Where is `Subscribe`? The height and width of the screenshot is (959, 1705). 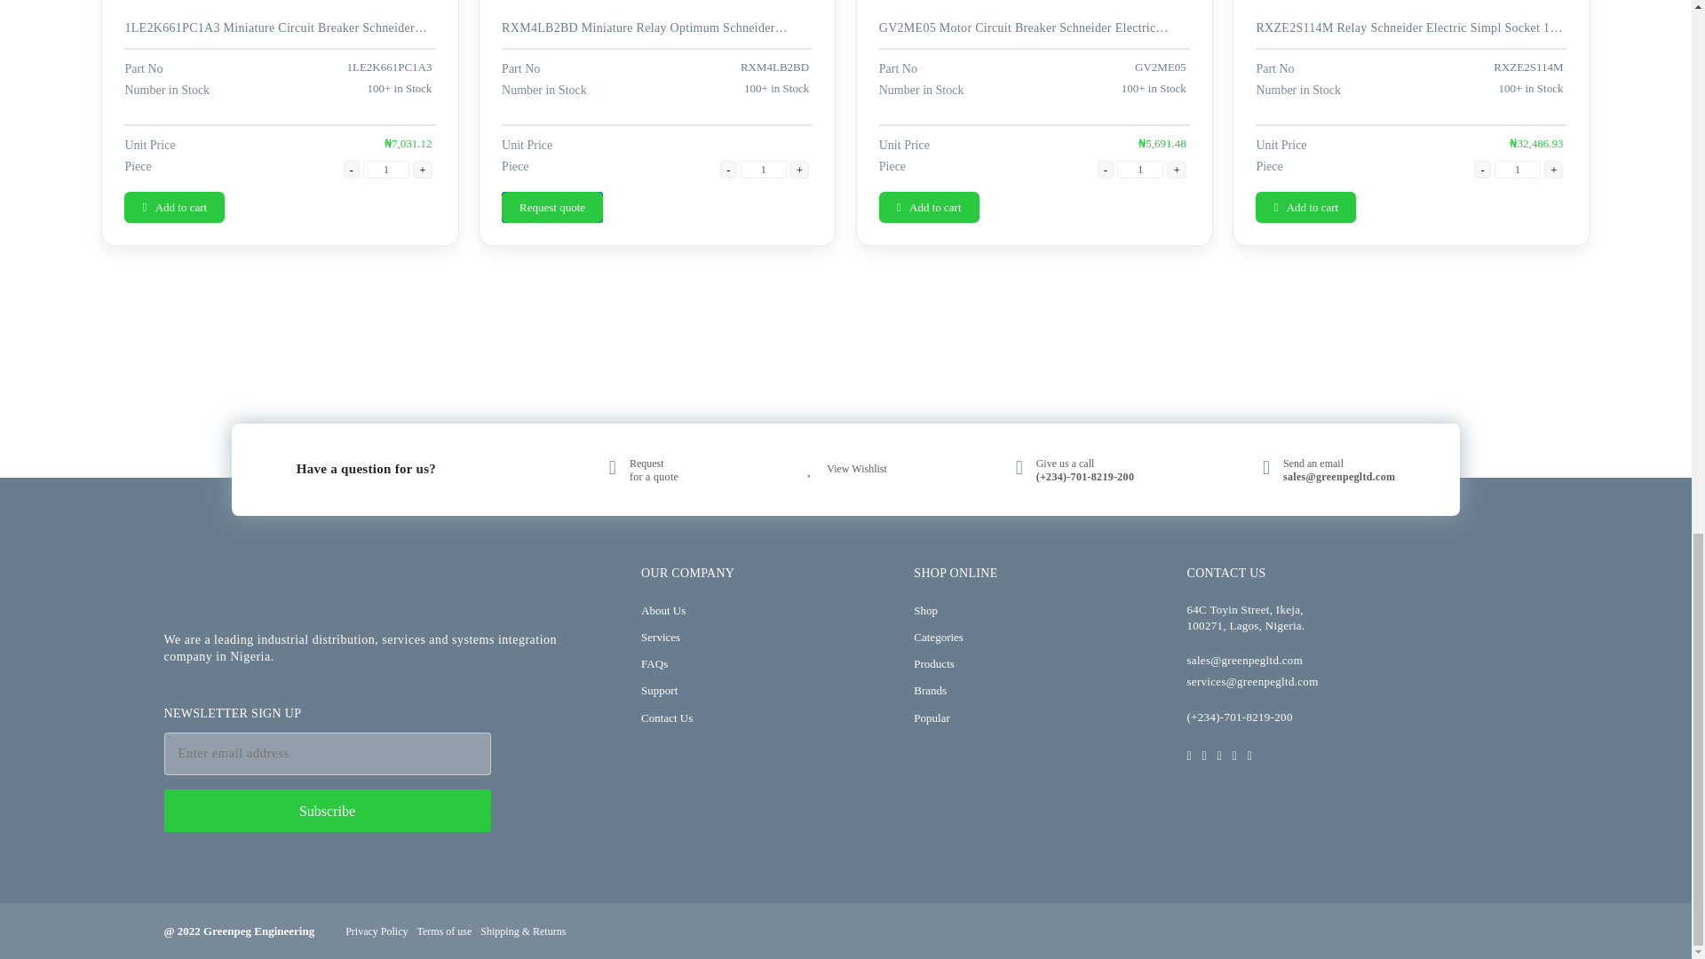
Subscribe is located at coordinates (327, 810).